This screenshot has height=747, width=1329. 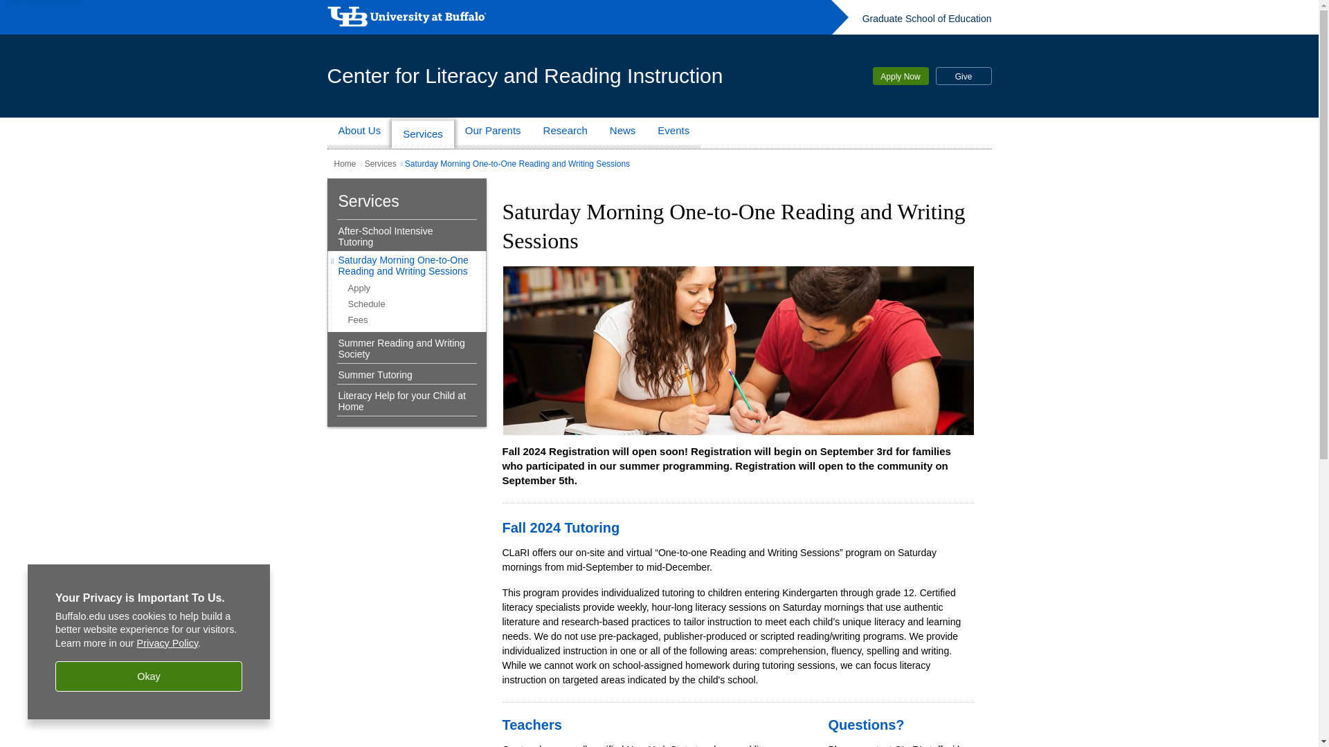 What do you see at coordinates (493, 133) in the screenshot?
I see `Our Parents` at bounding box center [493, 133].